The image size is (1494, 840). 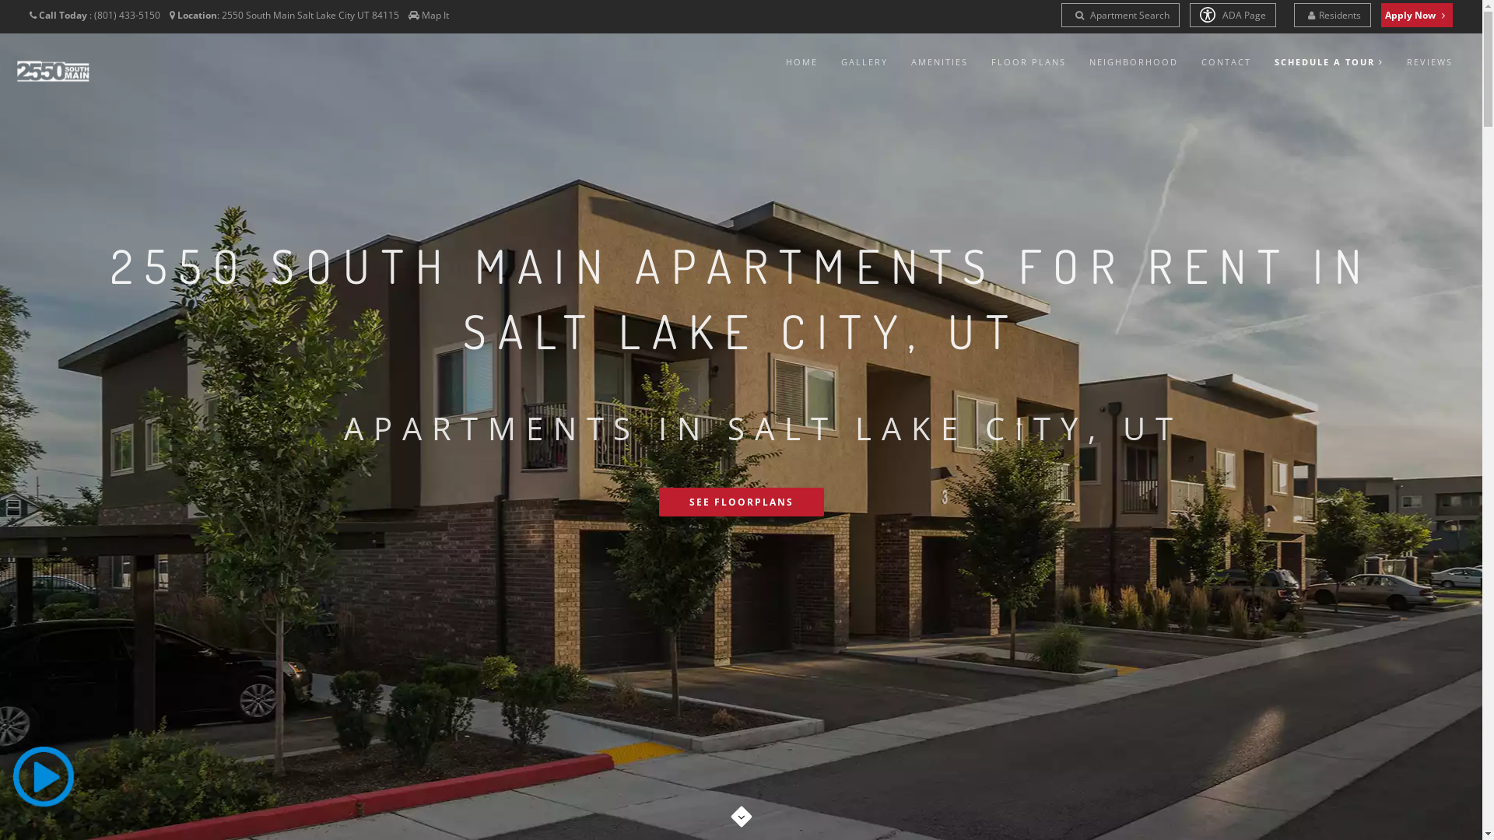 I want to click on NEIGHBORHOOD, so click(x=1134, y=62).